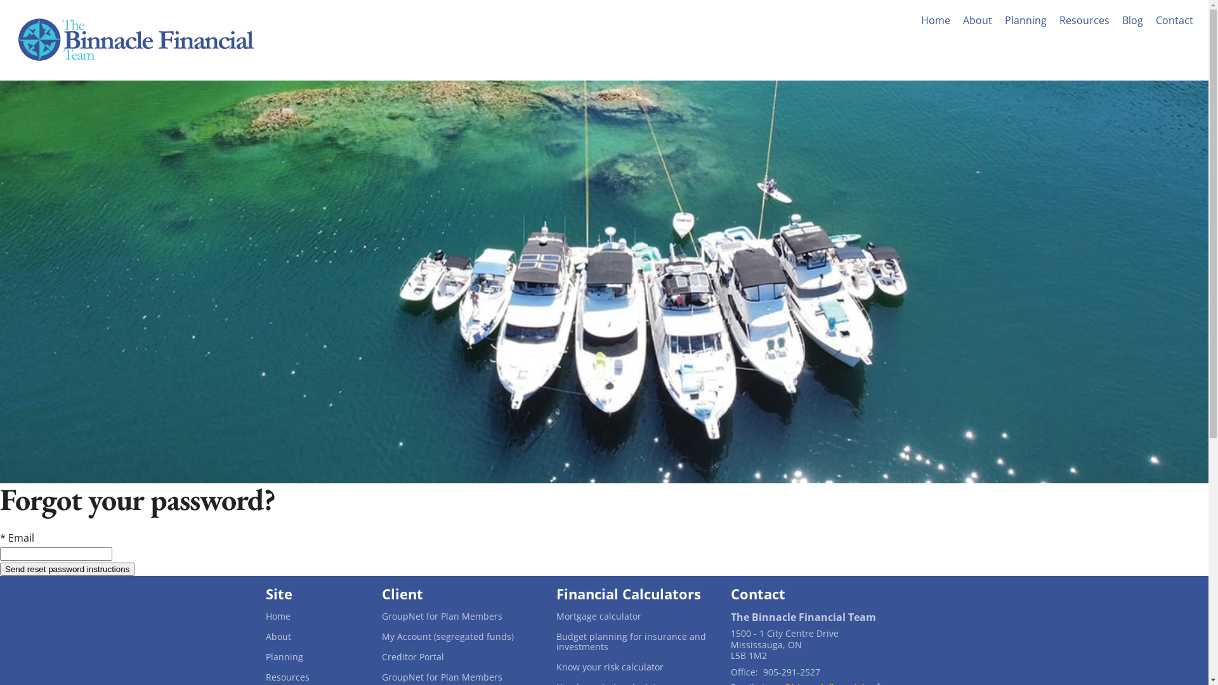 Image resolution: width=1218 pixels, height=685 pixels. Describe the element at coordinates (67, 570) in the screenshot. I see `Send reset password instructions` at that location.